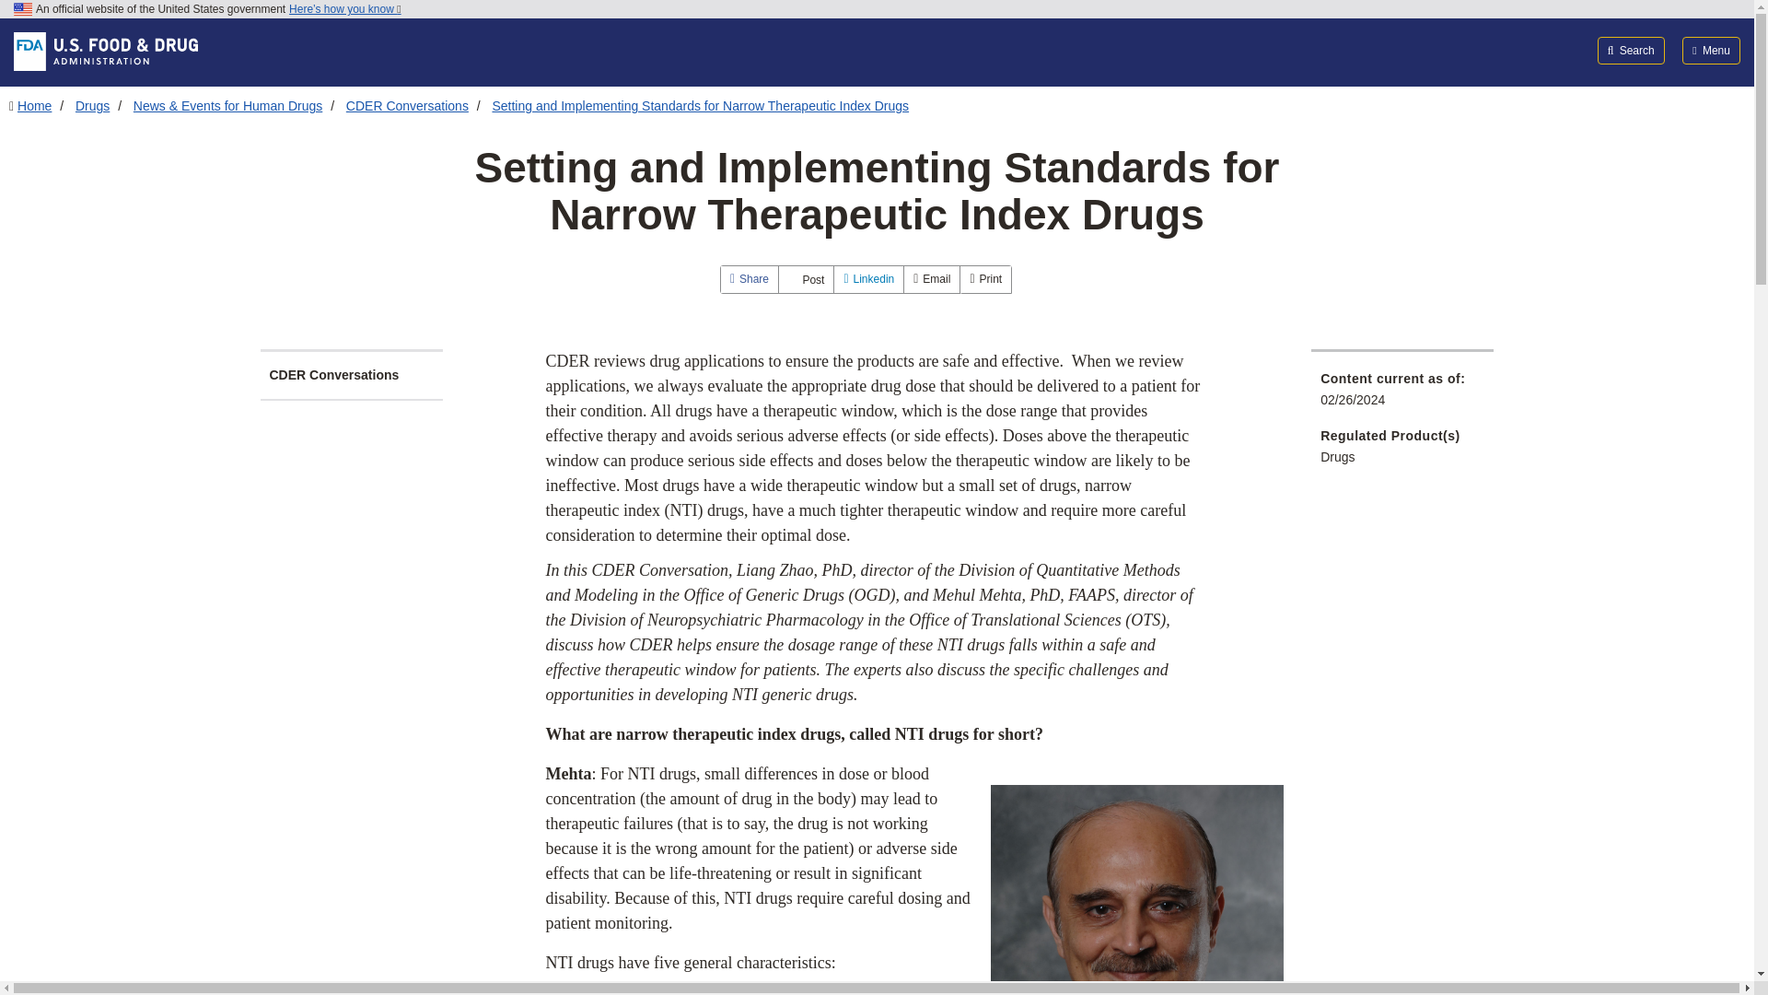 Image resolution: width=1768 pixels, height=995 pixels. What do you see at coordinates (1136, 890) in the screenshot?
I see `Mehul Mehta, PhD, FAAPS Headshot` at bounding box center [1136, 890].